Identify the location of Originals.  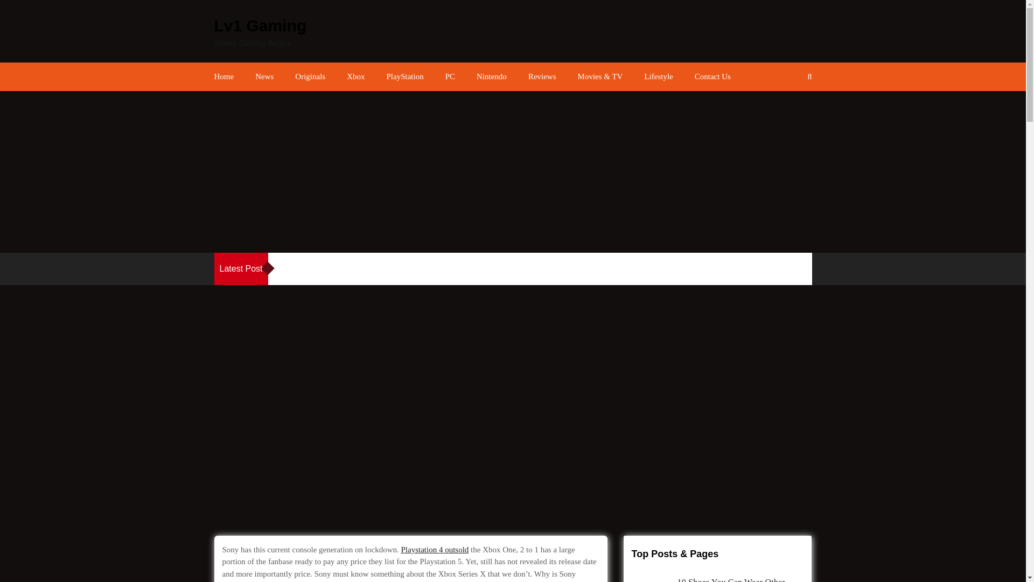
(310, 77).